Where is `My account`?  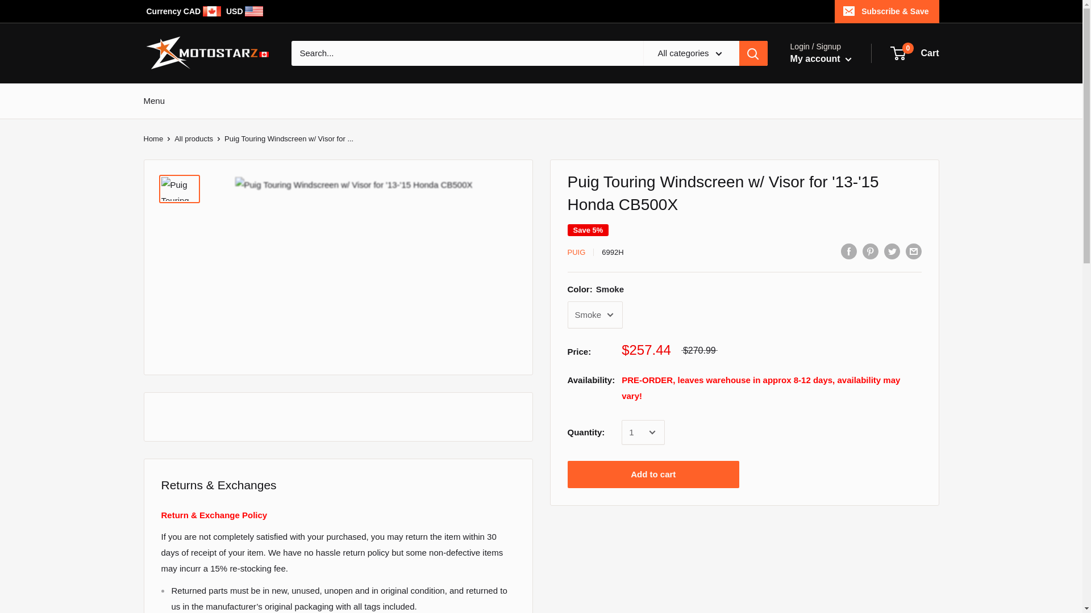
My account is located at coordinates (576, 252).